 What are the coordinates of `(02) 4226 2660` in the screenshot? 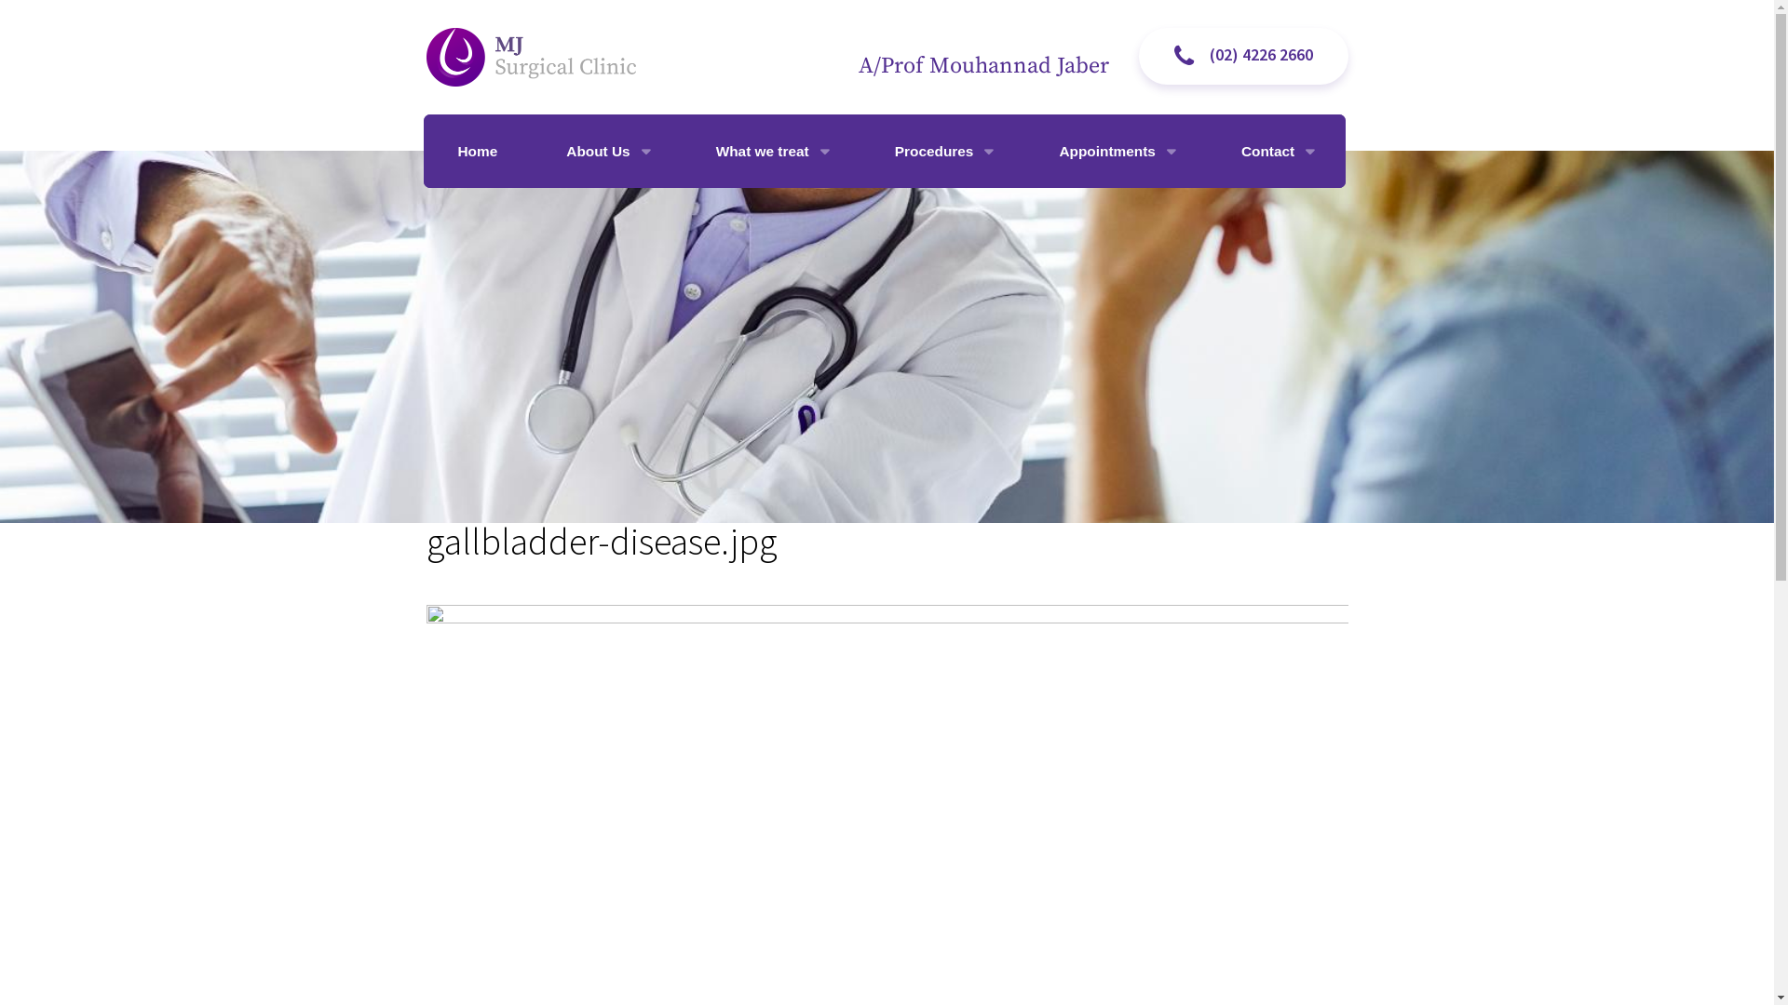 It's located at (1242, 56).